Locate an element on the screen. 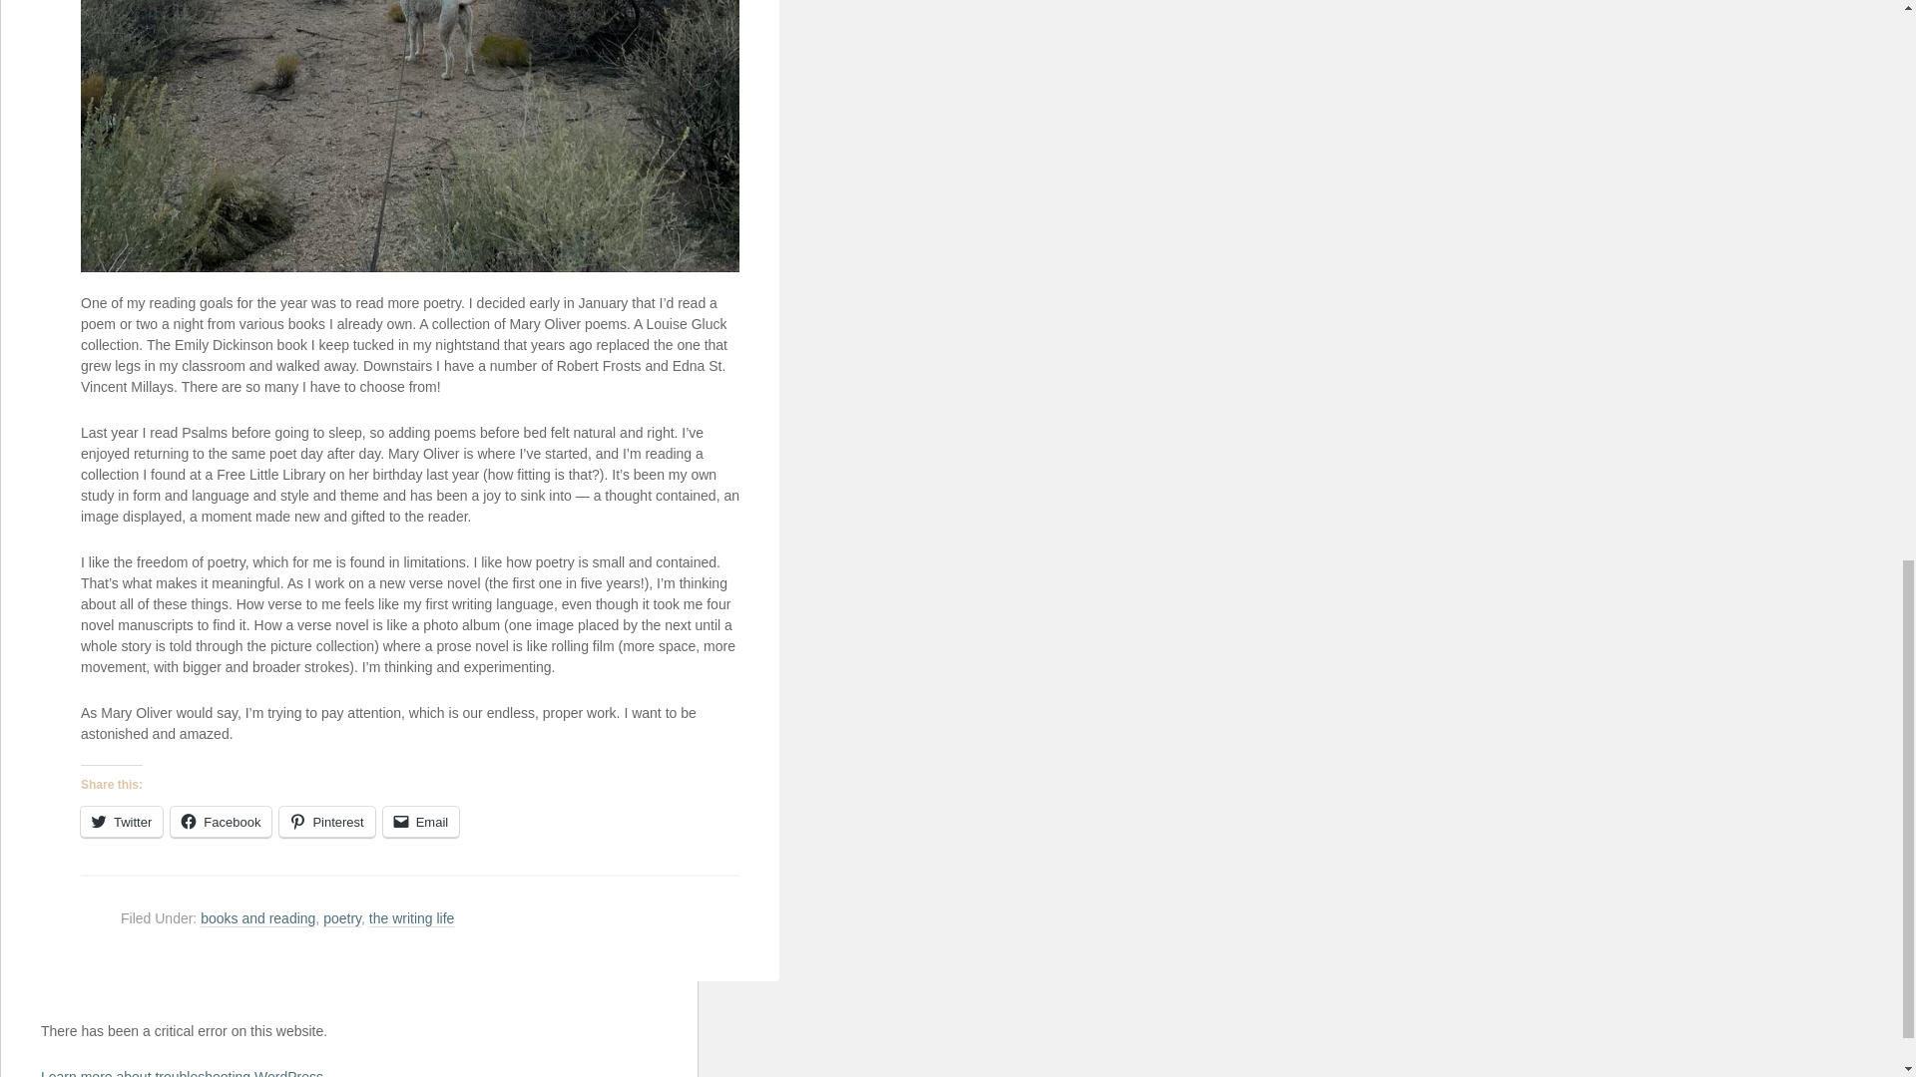 The image size is (1916, 1077). books and reading is located at coordinates (257, 917).